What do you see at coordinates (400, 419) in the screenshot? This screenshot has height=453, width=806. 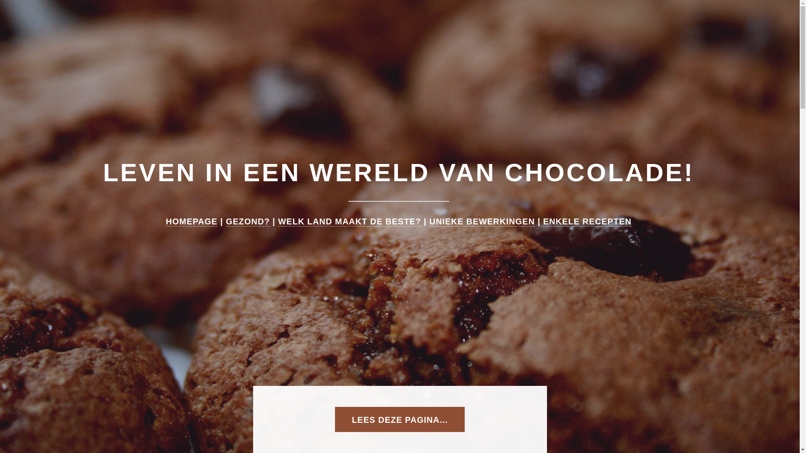 I see `LEES DEZE PAGINA...` at bounding box center [400, 419].